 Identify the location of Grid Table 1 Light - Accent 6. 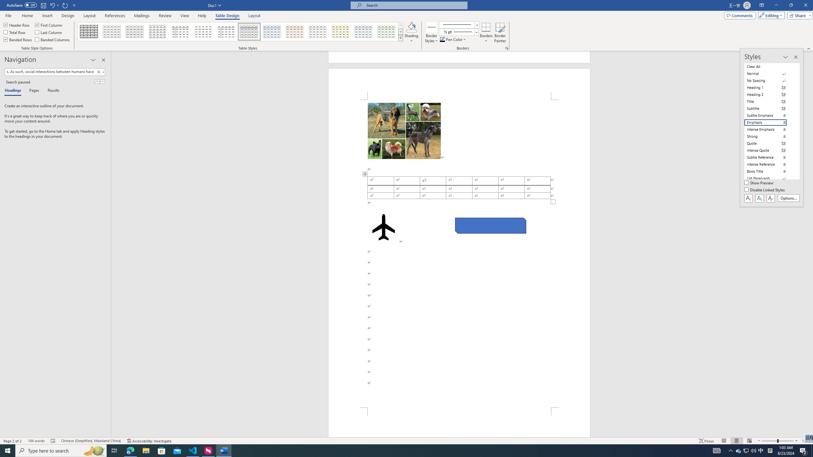
(386, 32).